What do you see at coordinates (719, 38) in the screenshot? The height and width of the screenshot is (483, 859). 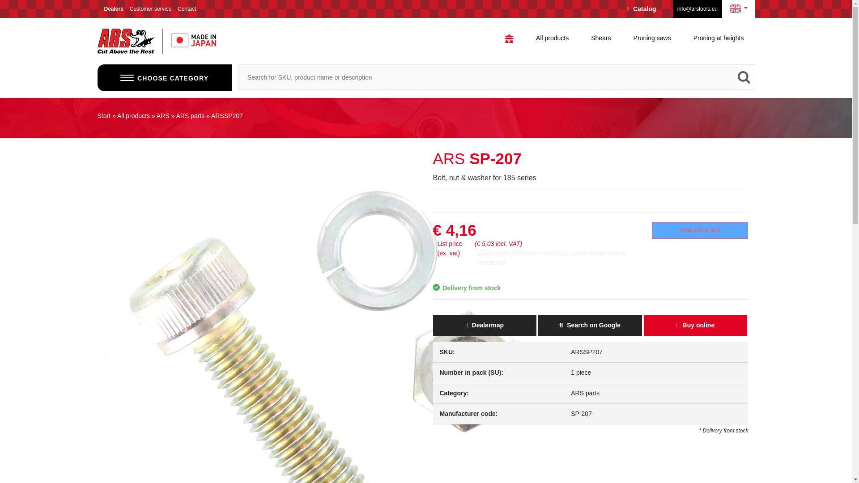 I see `Pruning at heights` at bounding box center [719, 38].